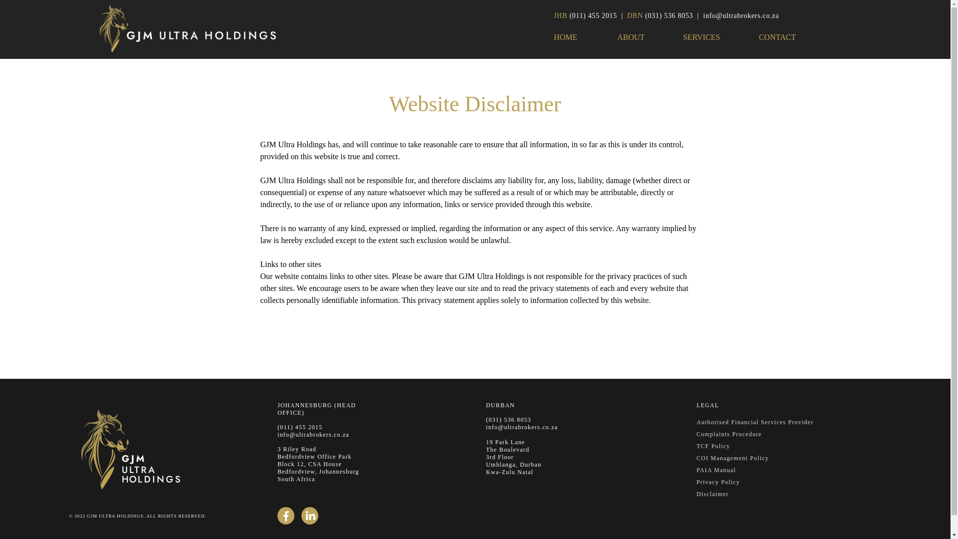 The height and width of the screenshot is (539, 958). Describe the element at coordinates (713, 446) in the screenshot. I see `TCF Policy` at that location.